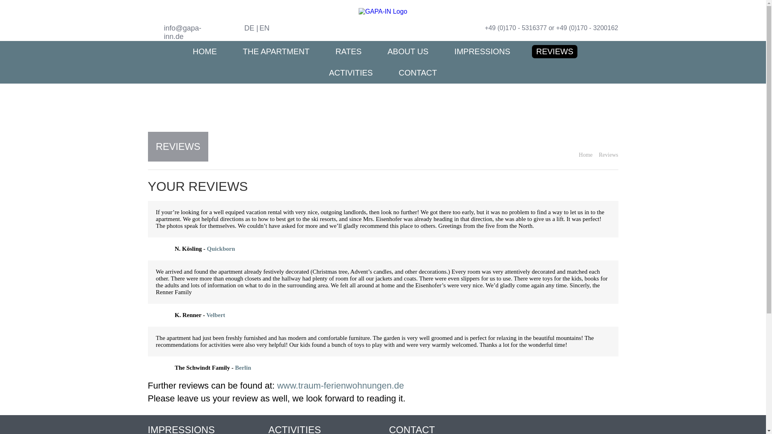  I want to click on Quickborn, so click(221, 249).